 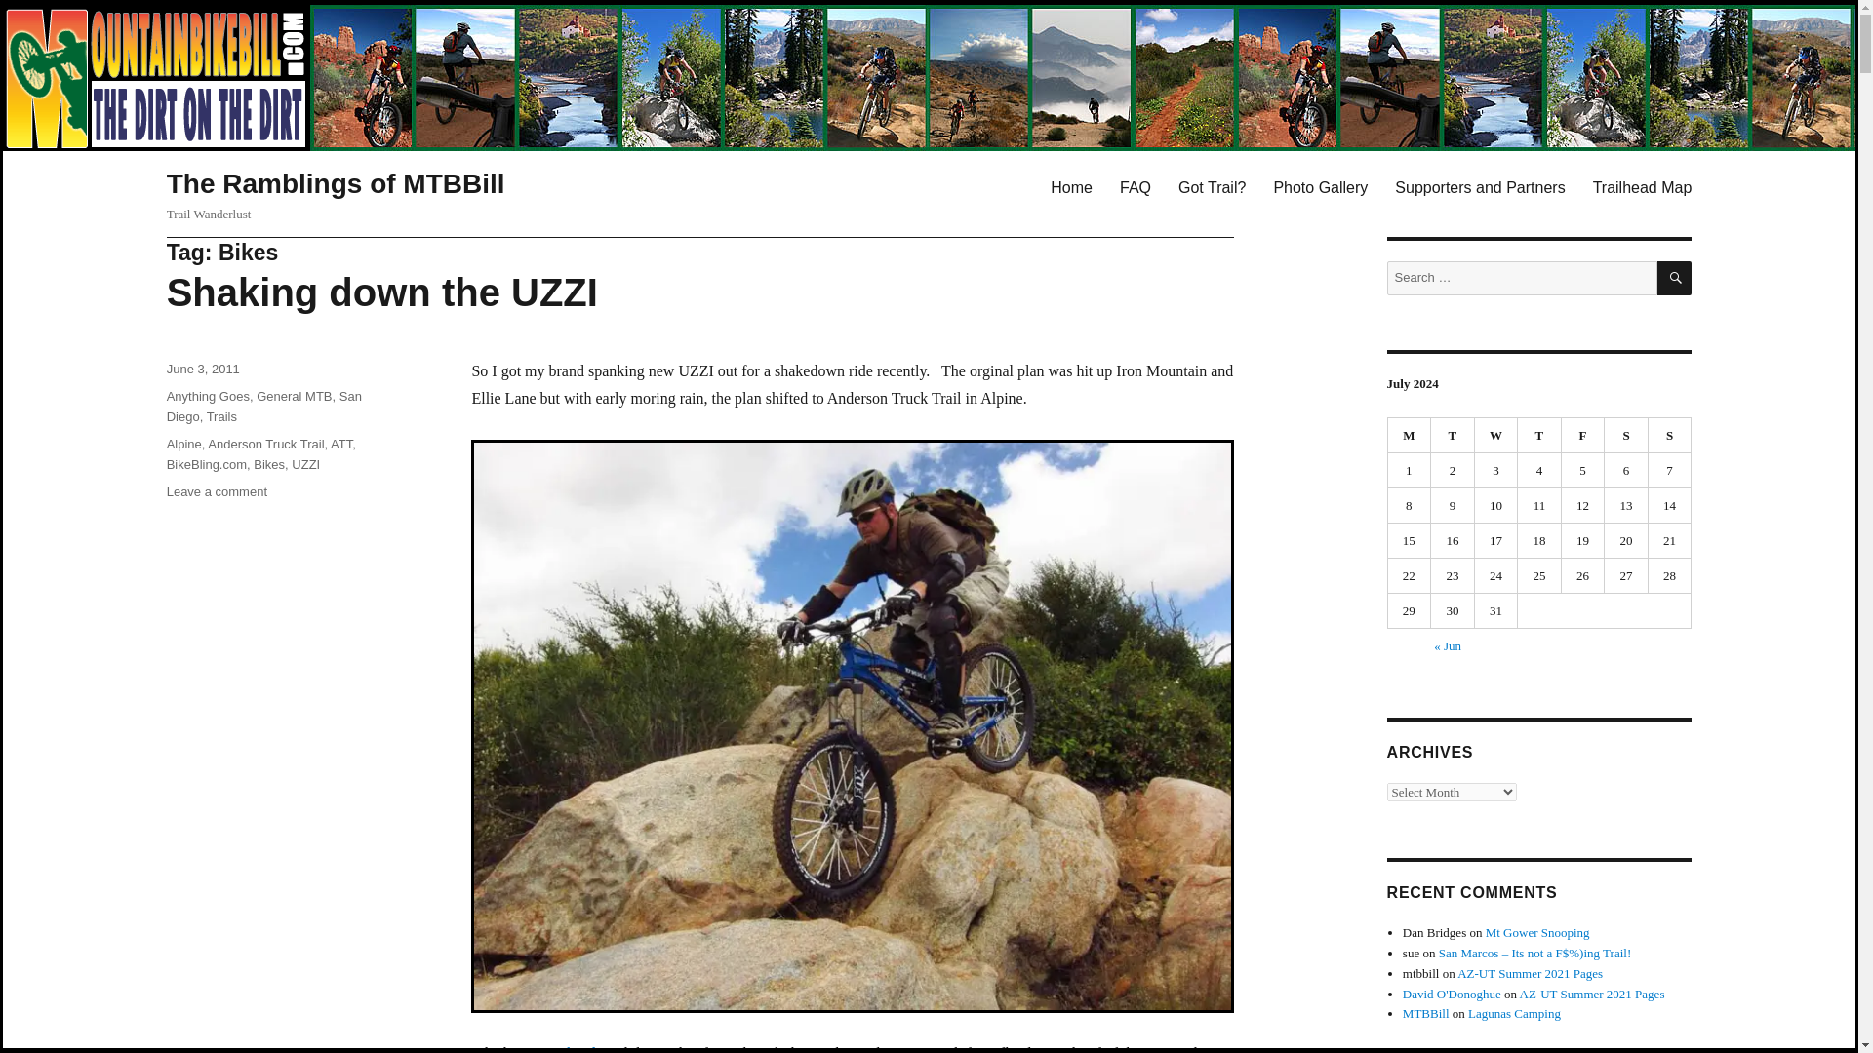 What do you see at coordinates (183, 445) in the screenshot?
I see `Alpine` at bounding box center [183, 445].